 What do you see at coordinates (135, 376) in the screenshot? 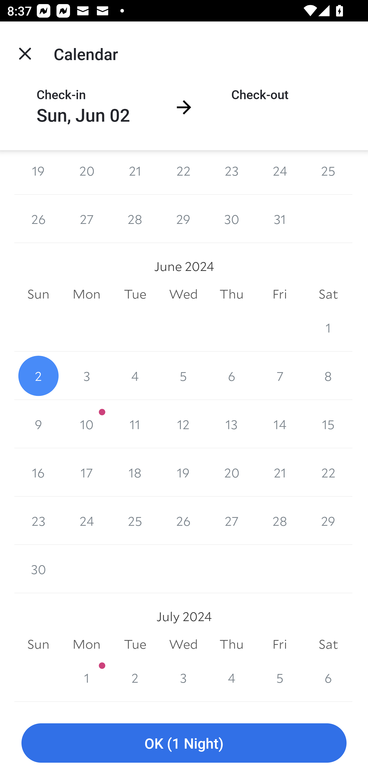
I see `4 4 June 2024` at bounding box center [135, 376].